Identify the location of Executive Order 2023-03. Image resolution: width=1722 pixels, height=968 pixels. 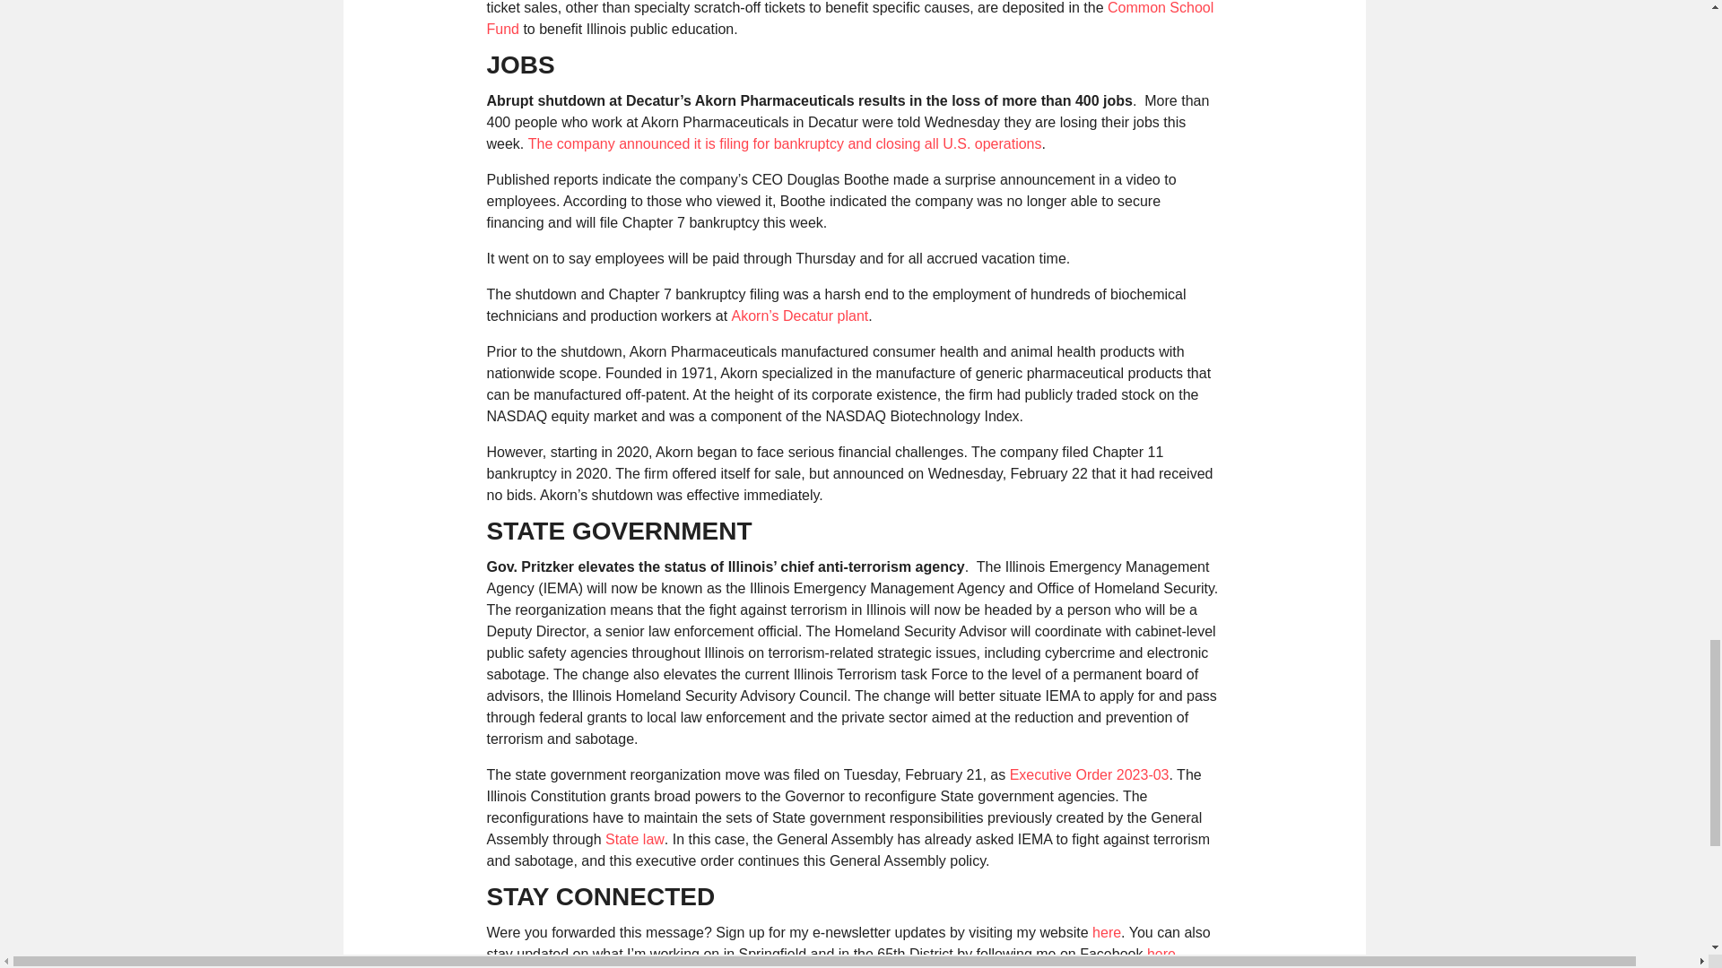
(1089, 774).